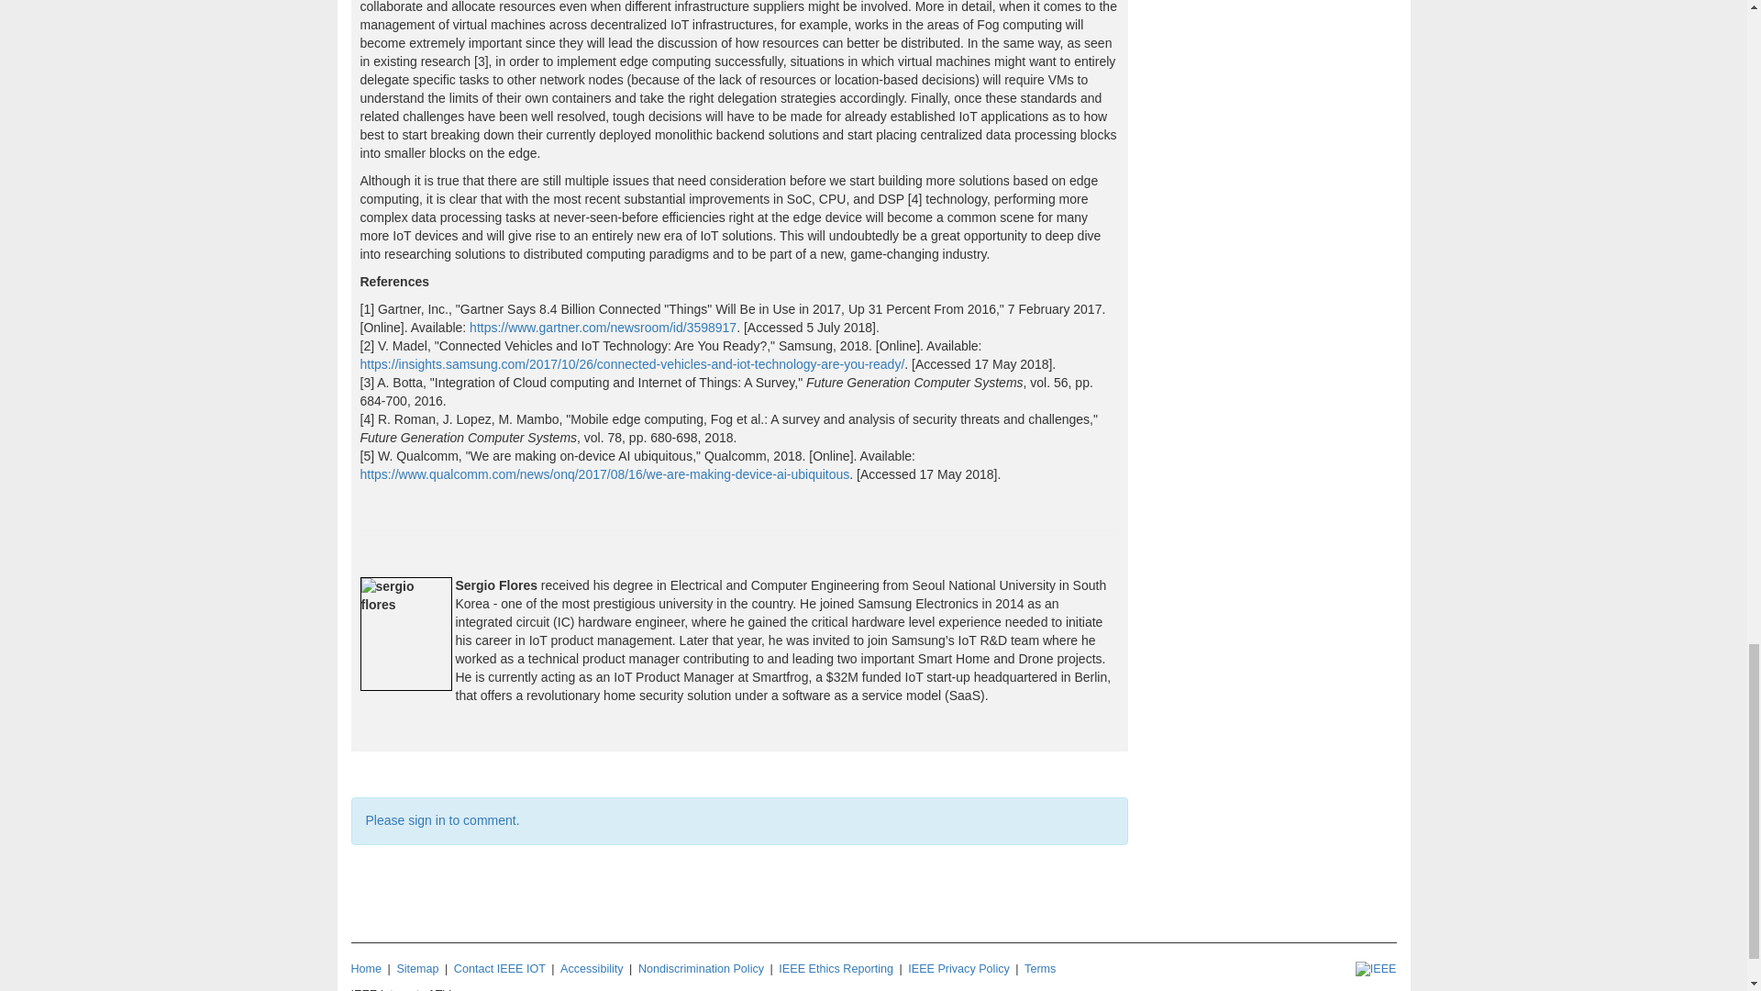 This screenshot has height=991, width=1761. I want to click on Sitemap, so click(417, 968).